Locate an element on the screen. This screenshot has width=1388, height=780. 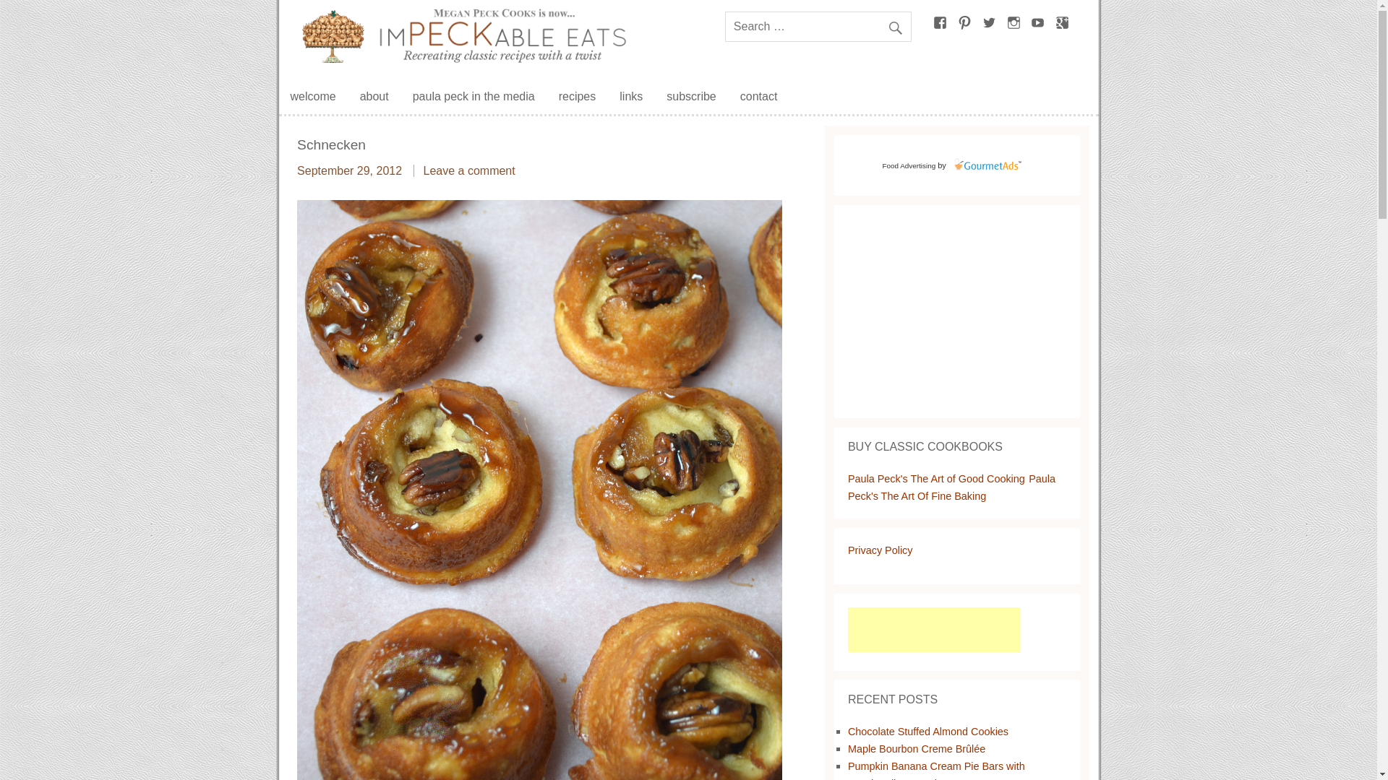
Advertisement is located at coordinates (934, 630).